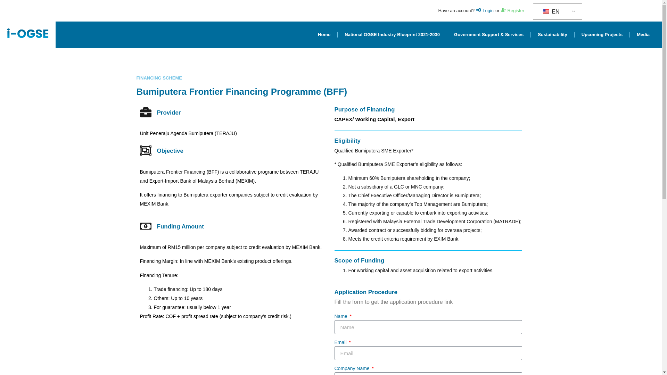  What do you see at coordinates (602, 35) in the screenshot?
I see `Upcoming Projects` at bounding box center [602, 35].